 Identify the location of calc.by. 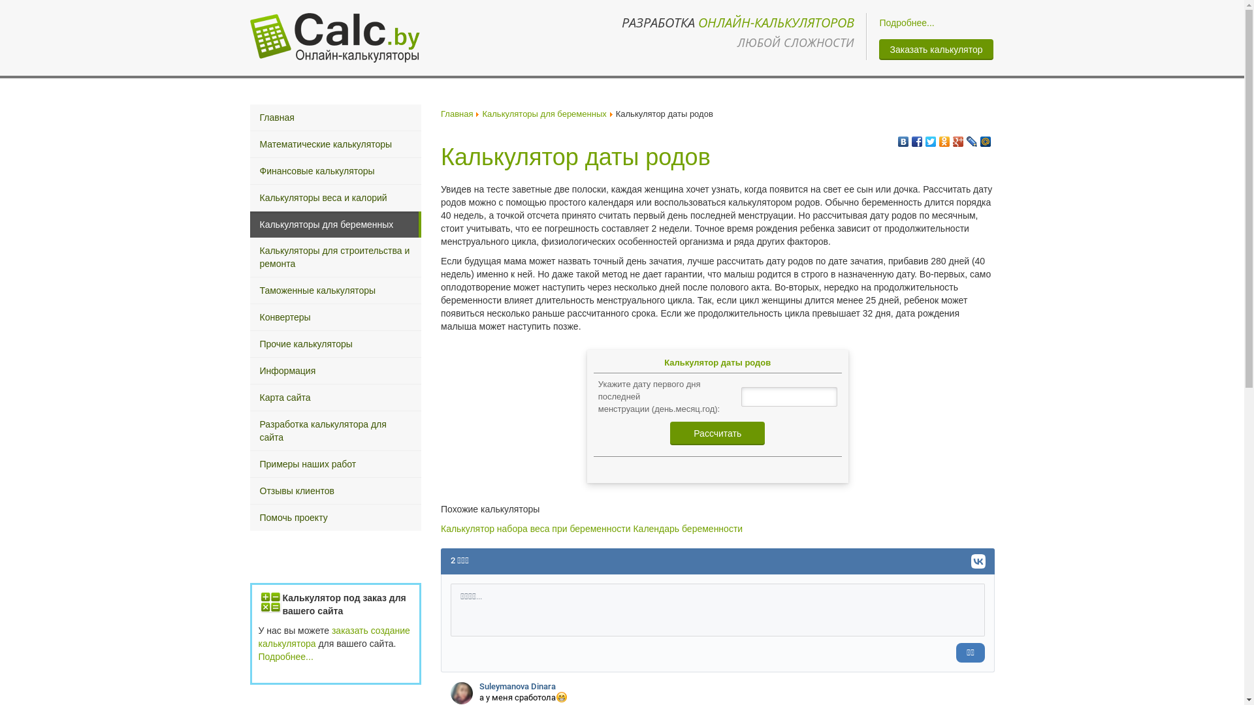
(334, 38).